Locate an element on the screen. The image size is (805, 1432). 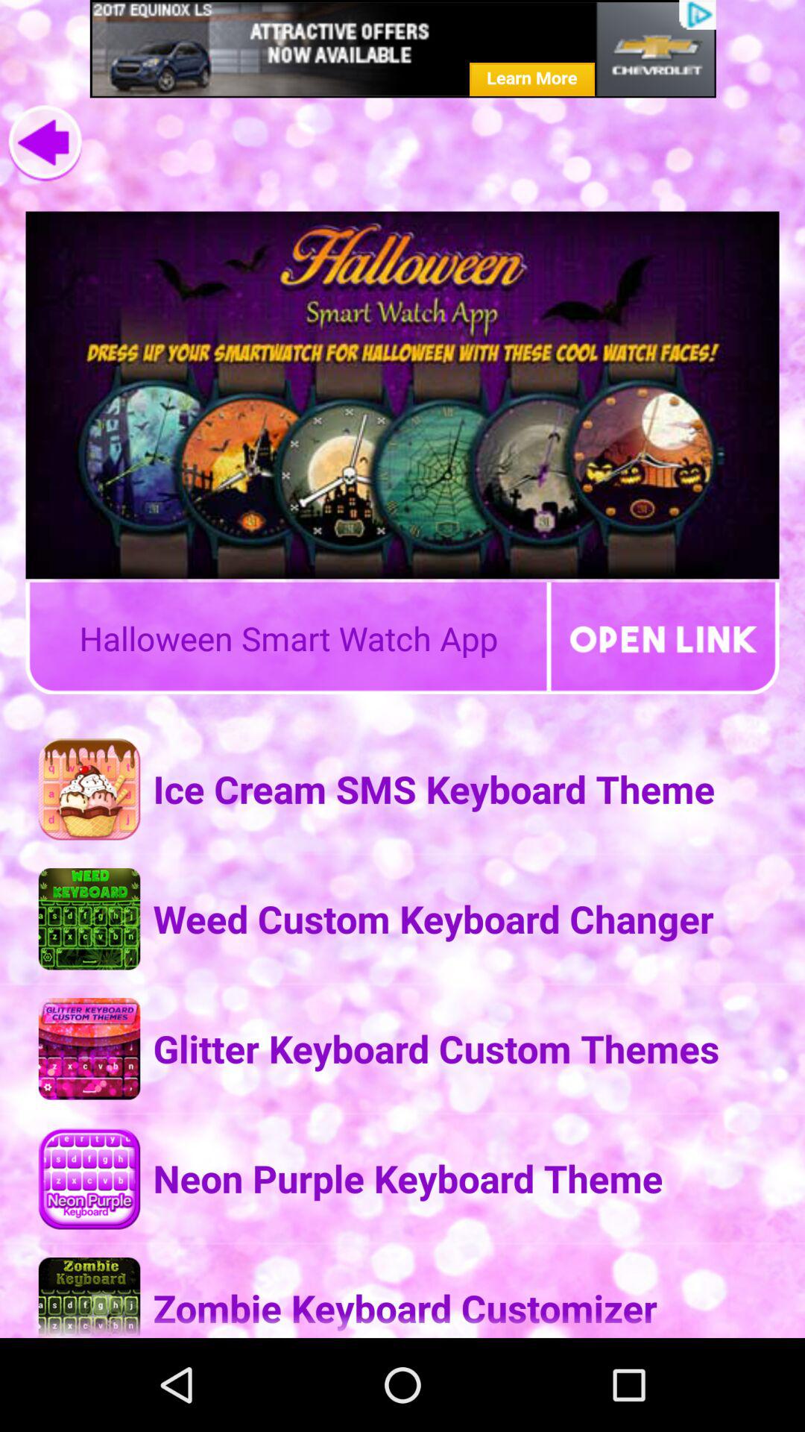
go to advert is located at coordinates (402, 49).